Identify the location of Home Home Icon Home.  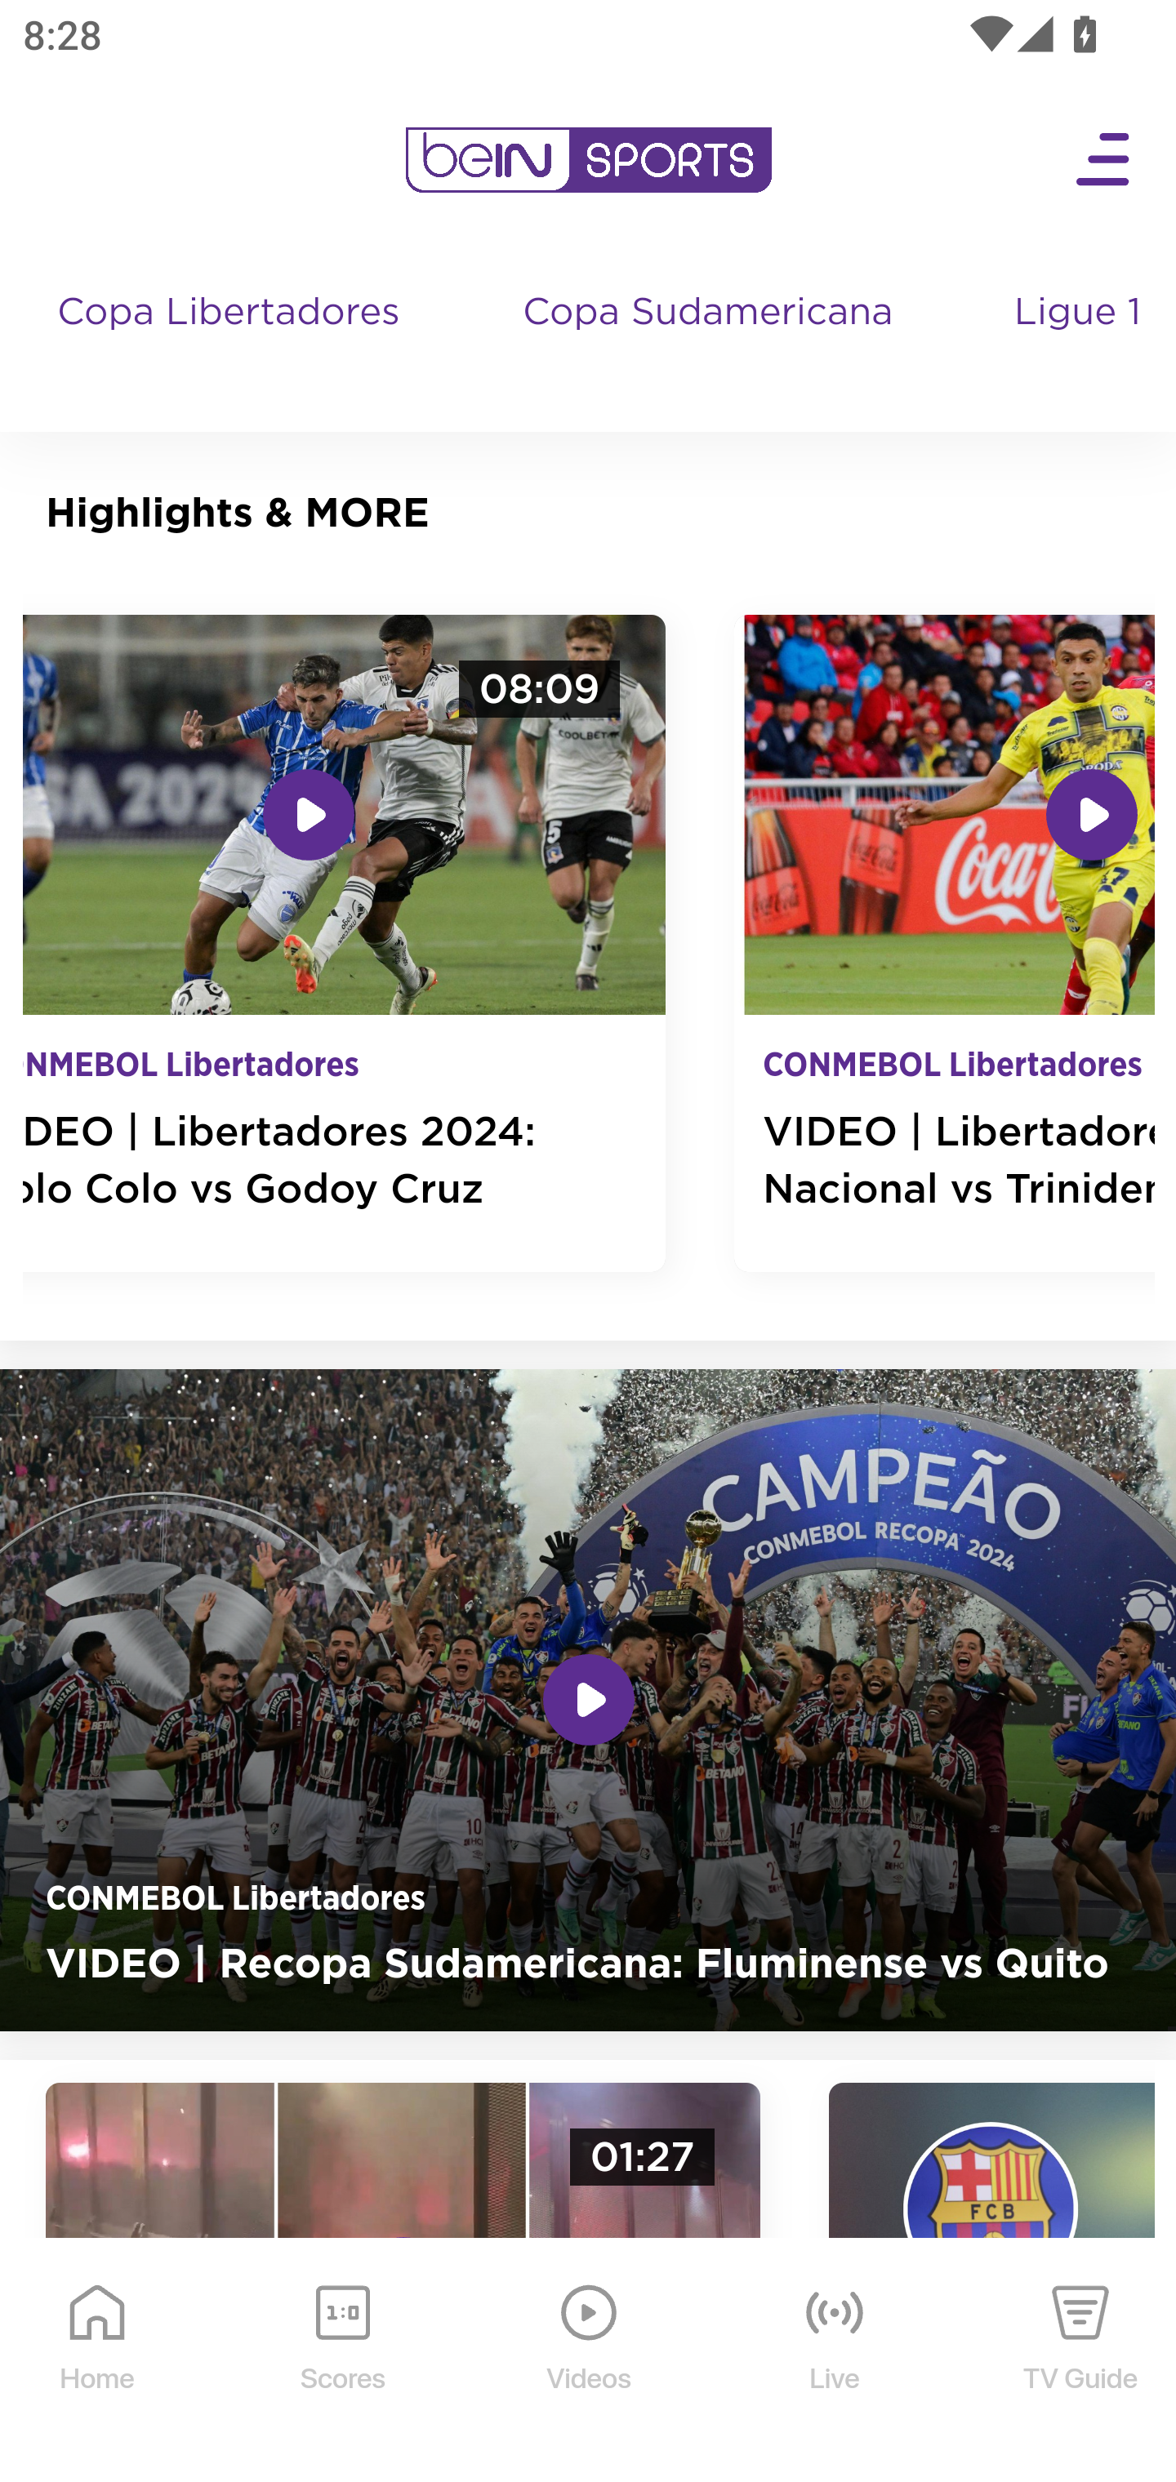
(98, 2361).